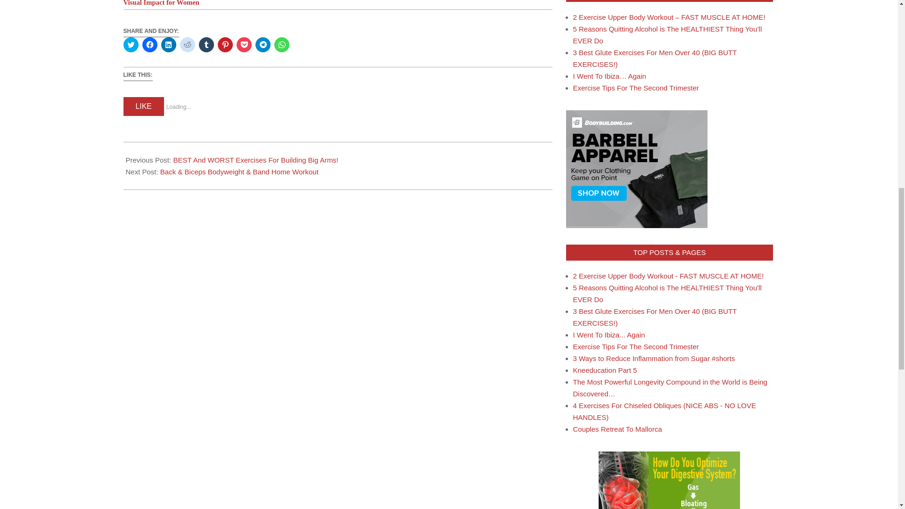  I want to click on Visual Impact for Women, so click(161, 3).